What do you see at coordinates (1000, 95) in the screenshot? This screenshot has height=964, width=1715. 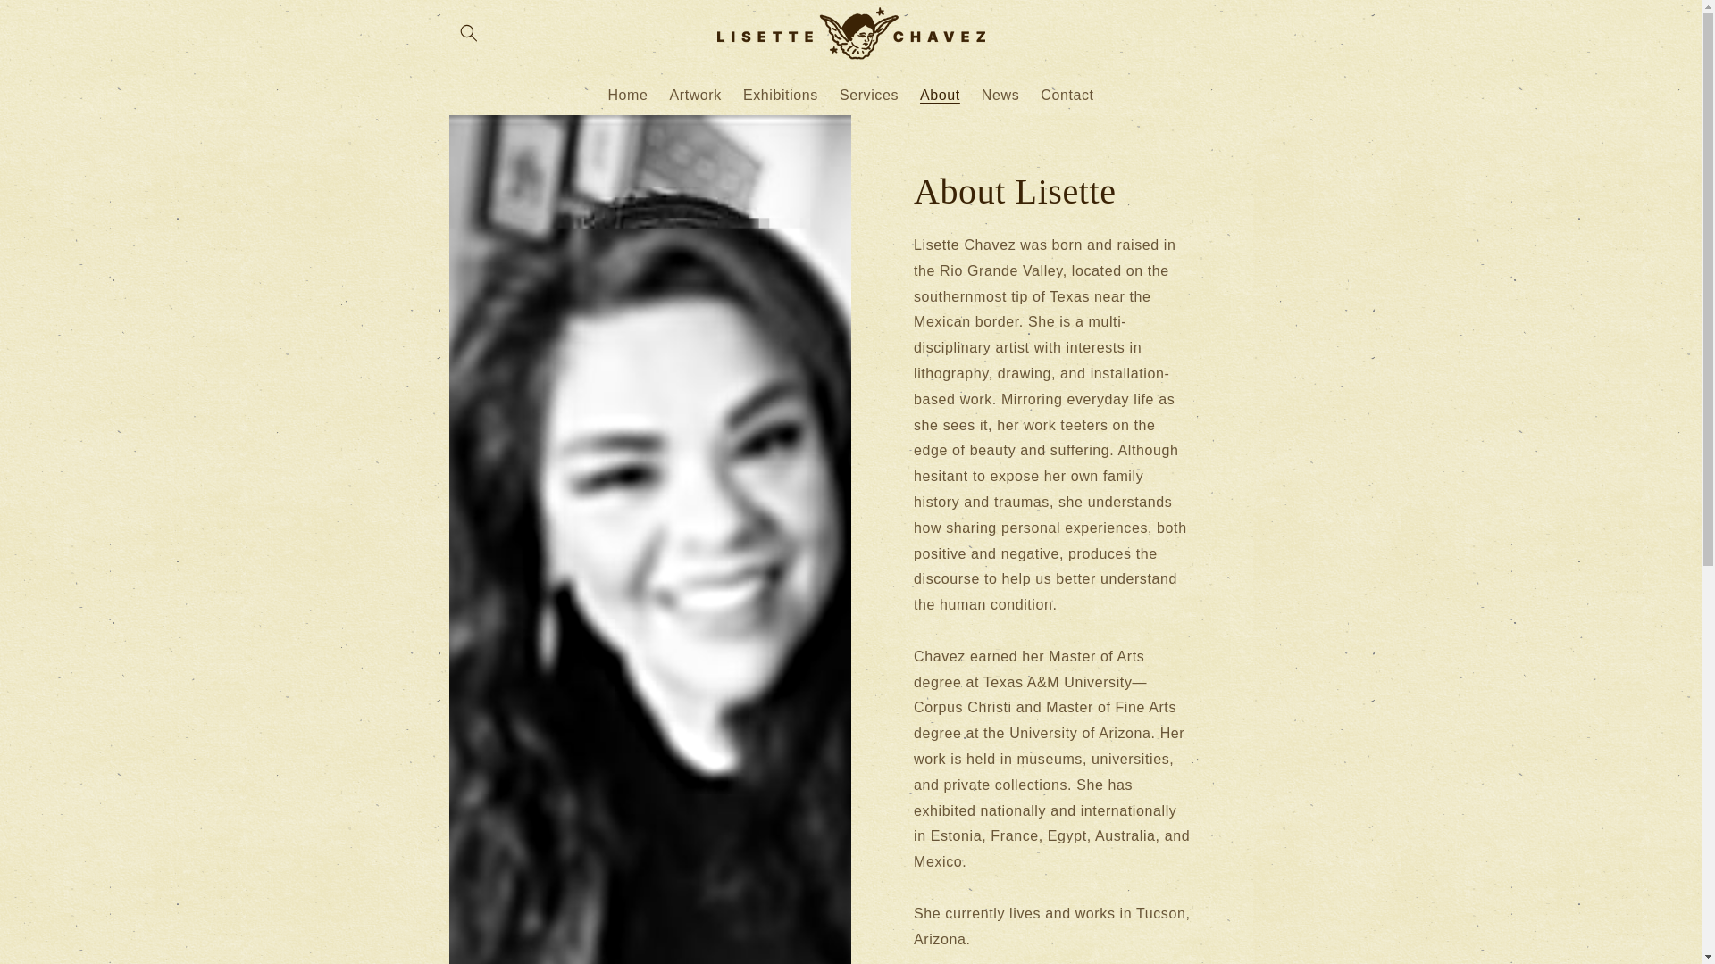 I see `News` at bounding box center [1000, 95].